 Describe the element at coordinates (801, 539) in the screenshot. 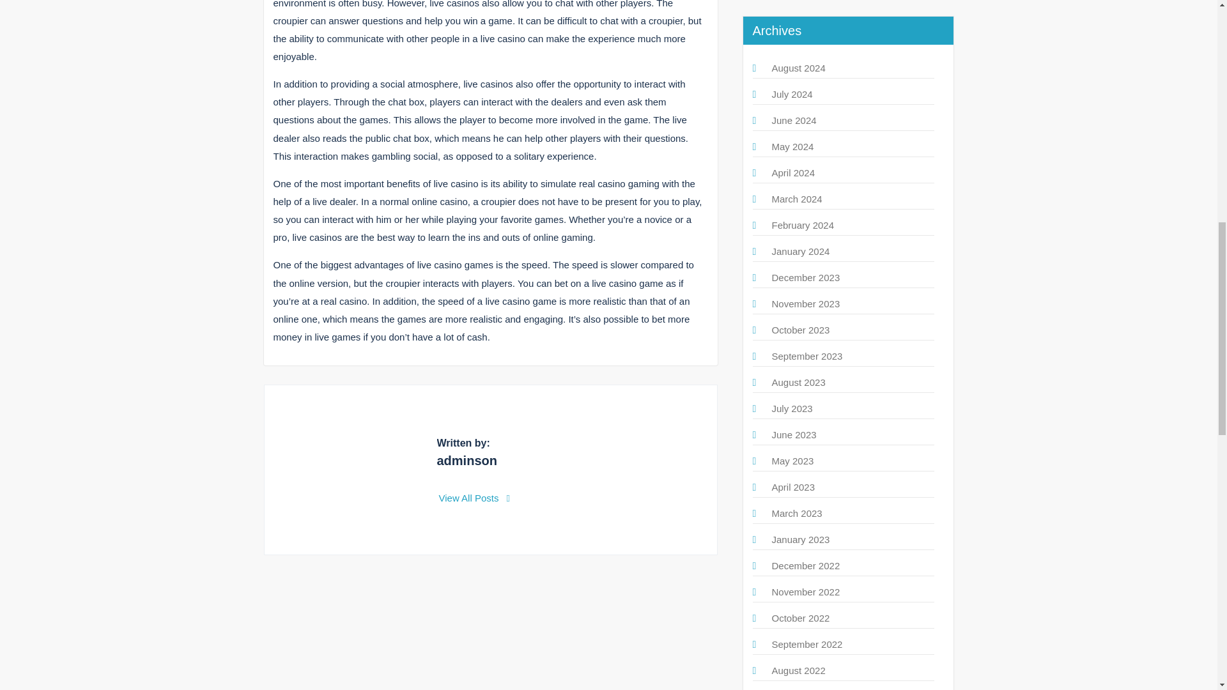

I see `January 2023` at that location.